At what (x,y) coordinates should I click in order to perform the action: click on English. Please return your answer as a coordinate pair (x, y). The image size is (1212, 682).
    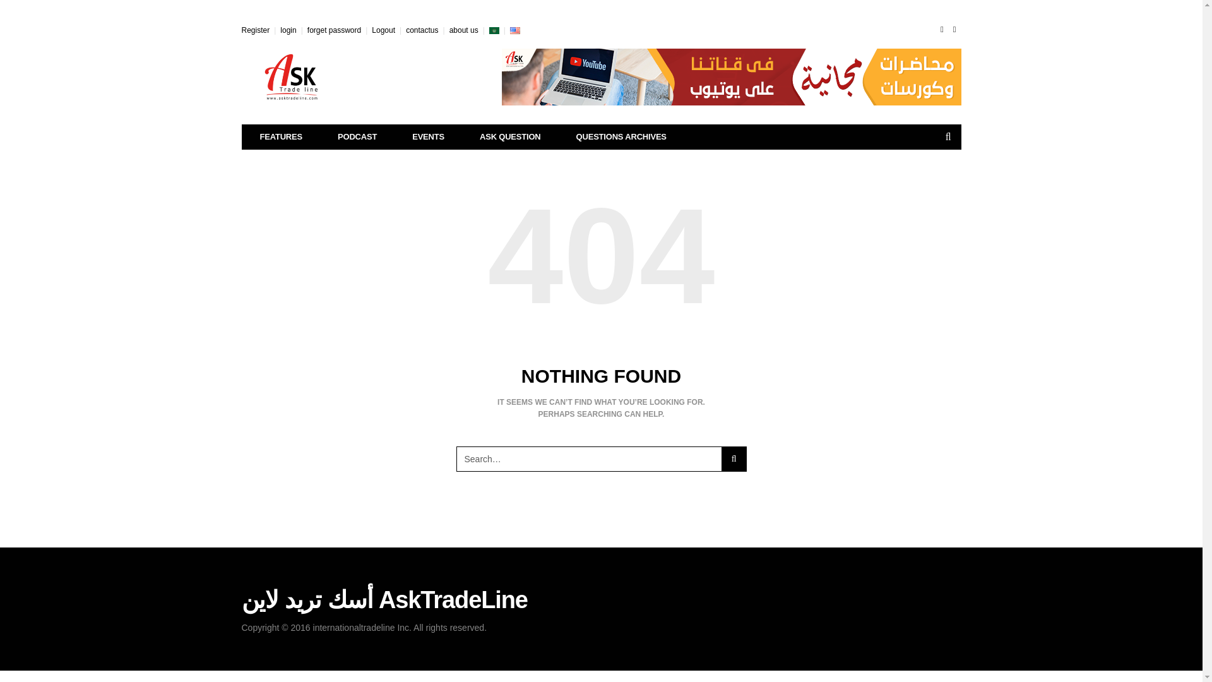
    Looking at the image, I should click on (515, 30).